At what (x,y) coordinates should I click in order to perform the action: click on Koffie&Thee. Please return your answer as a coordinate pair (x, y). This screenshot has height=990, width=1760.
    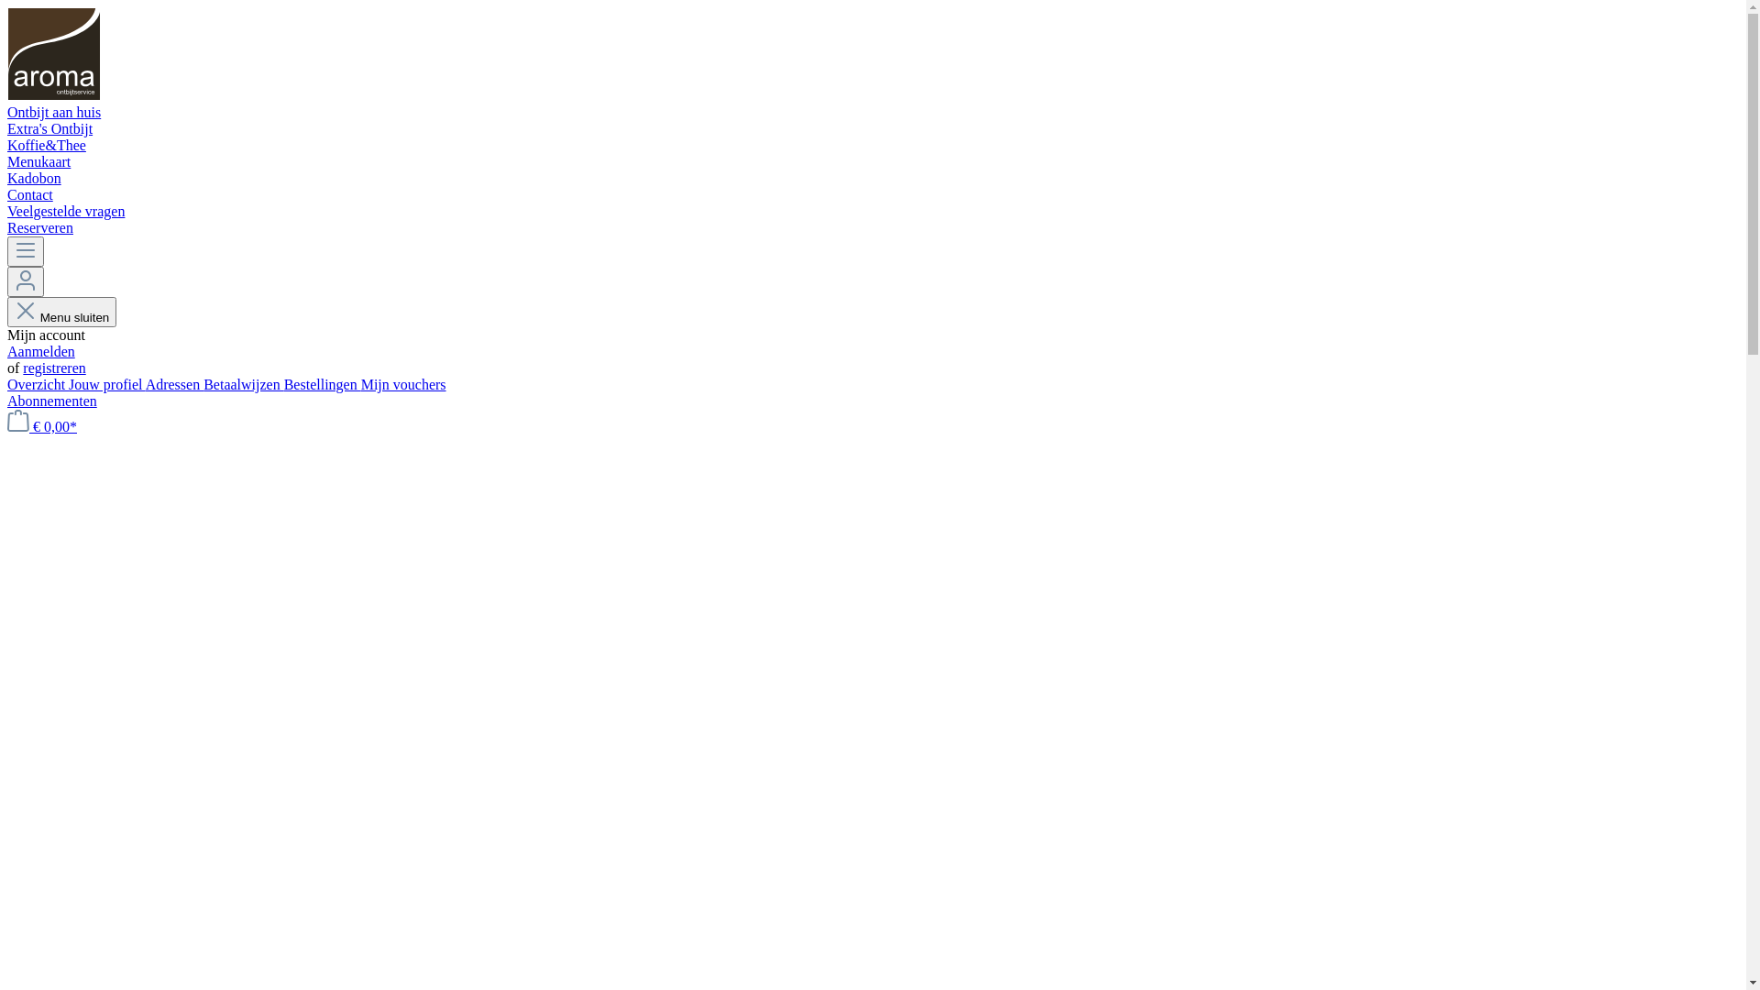
    Looking at the image, I should click on (873, 146).